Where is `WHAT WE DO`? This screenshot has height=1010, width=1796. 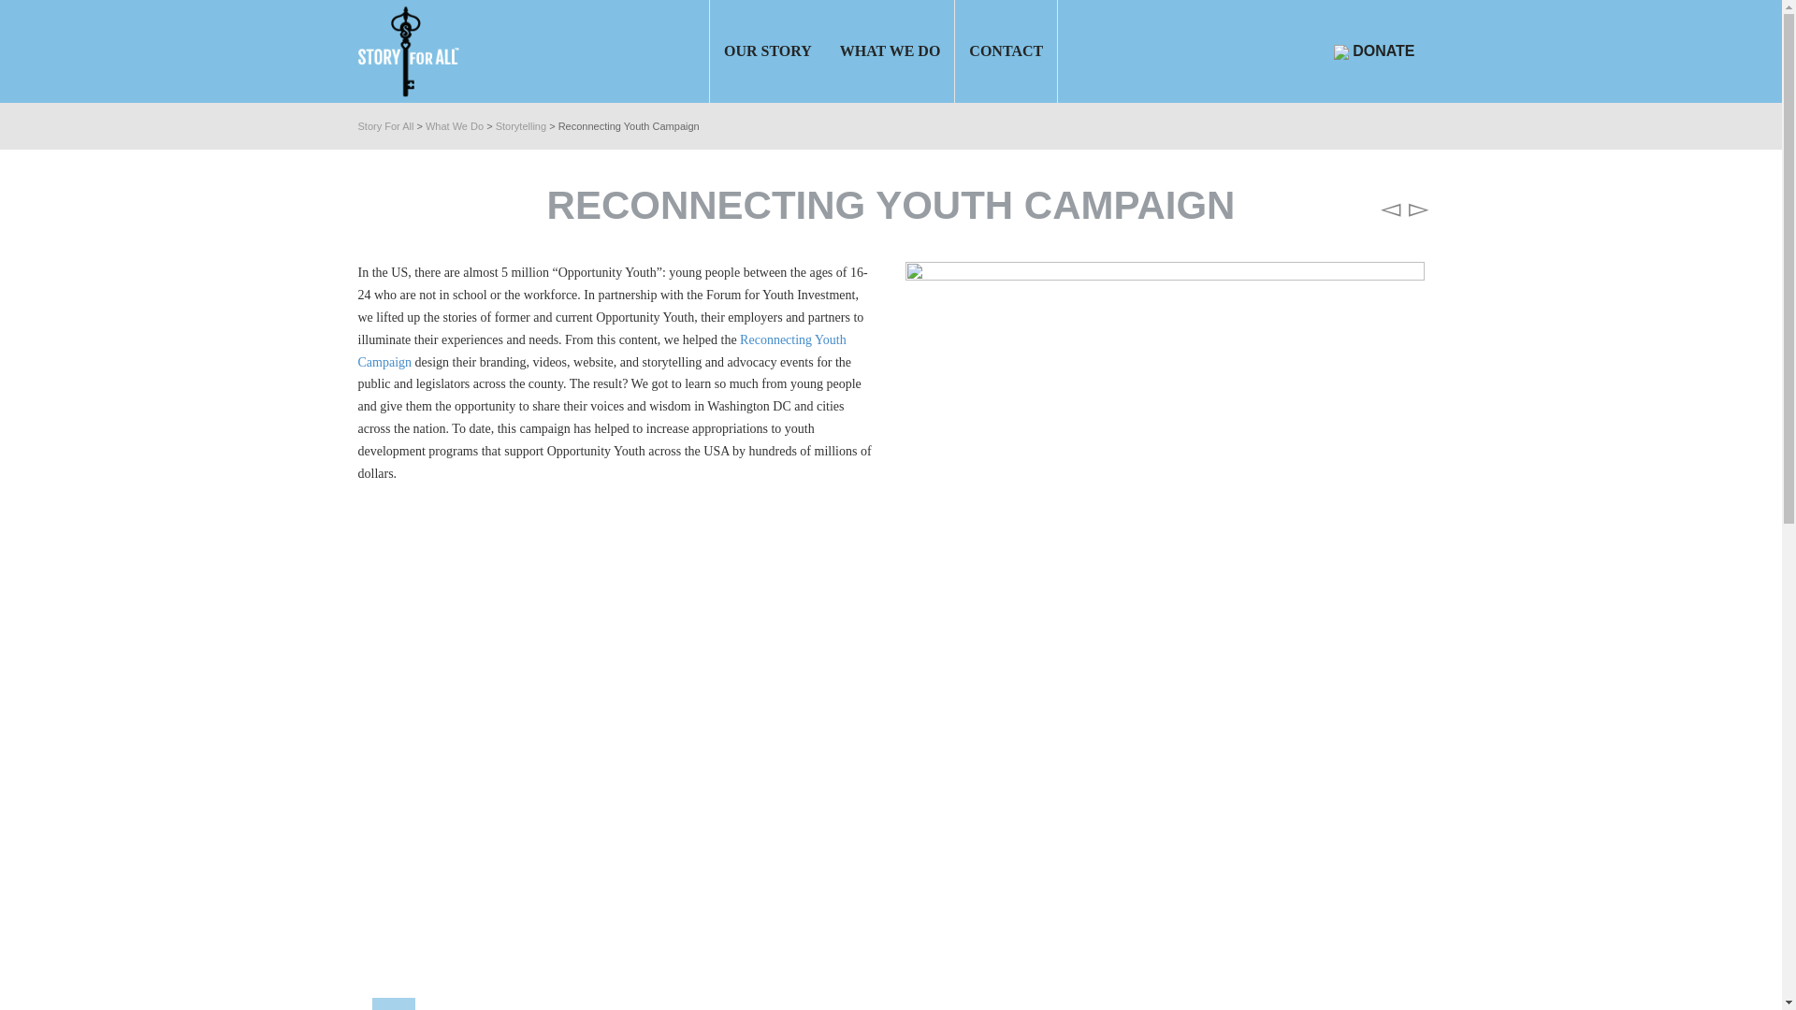 WHAT WE DO is located at coordinates (891, 51).